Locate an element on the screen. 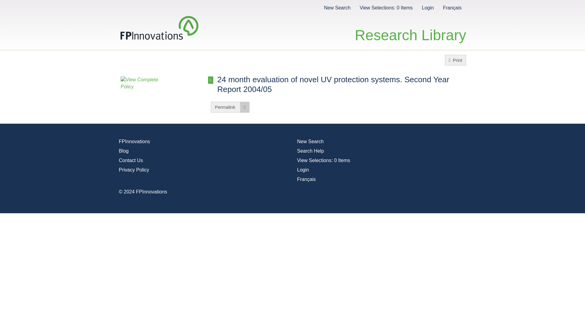 This screenshot has width=585, height=329. Login is located at coordinates (427, 7).